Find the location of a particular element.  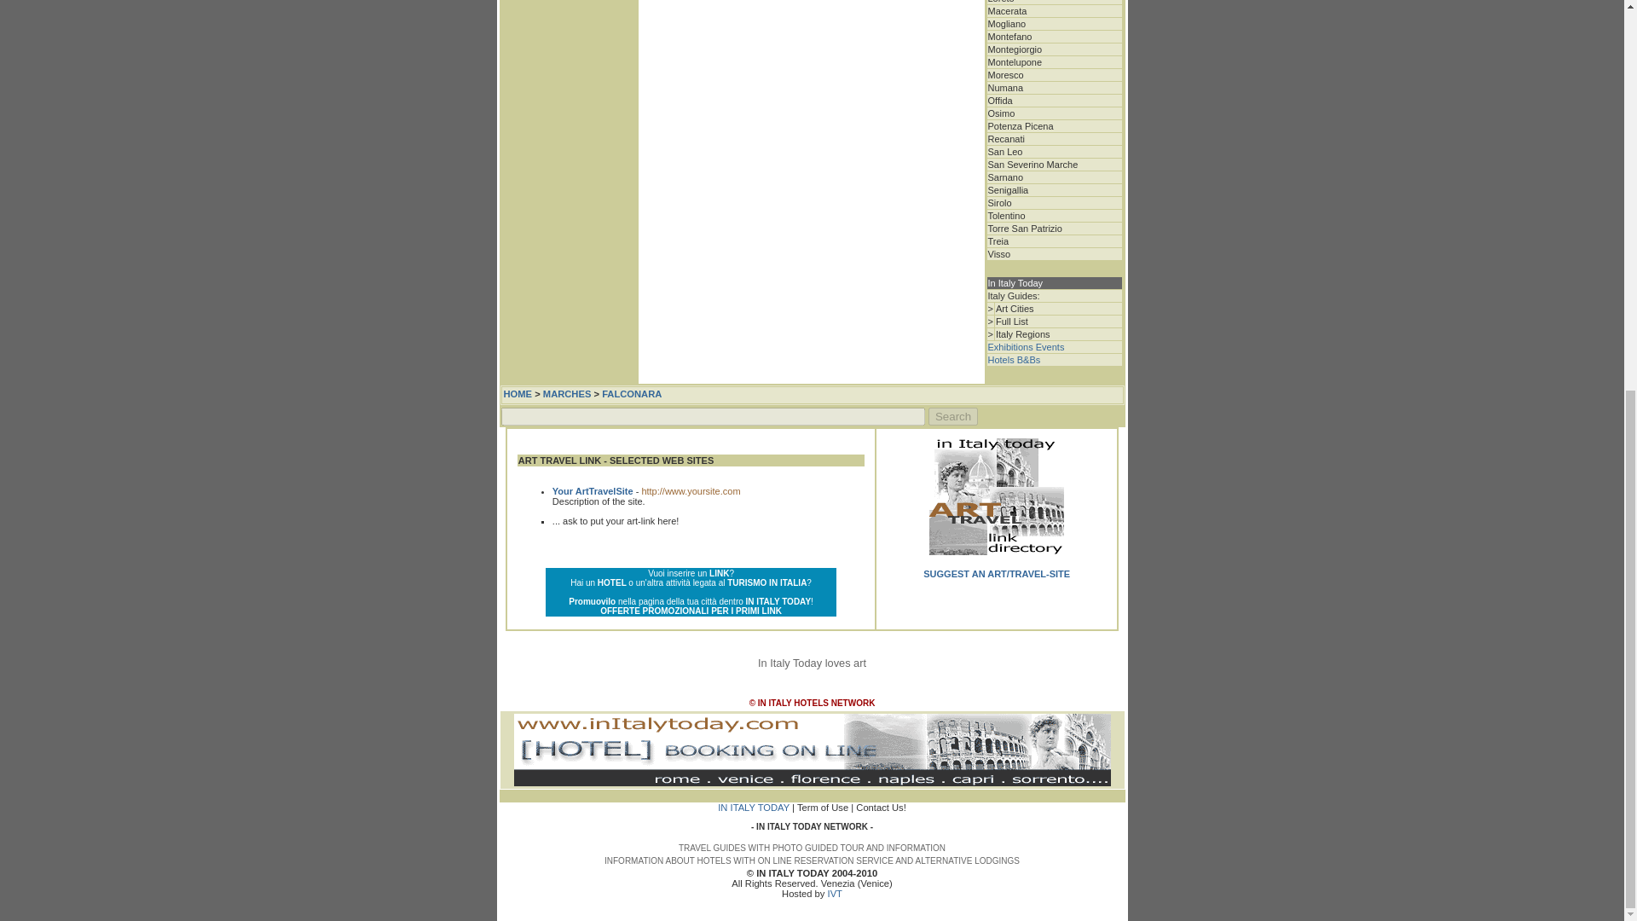

Mogliano is located at coordinates (1006, 23).